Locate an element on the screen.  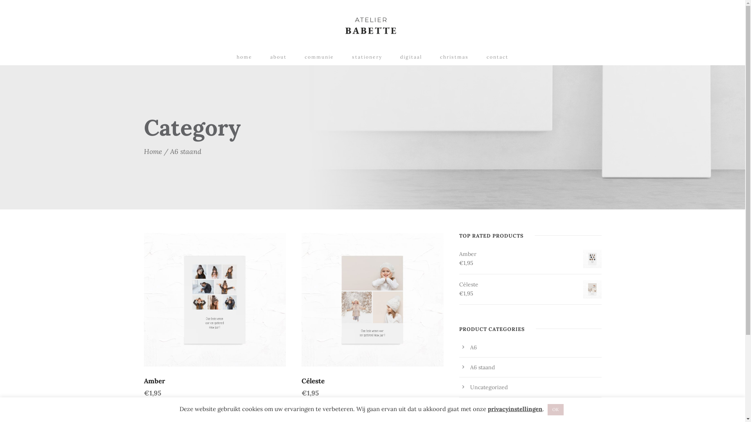
002 is located at coordinates (372, 300).